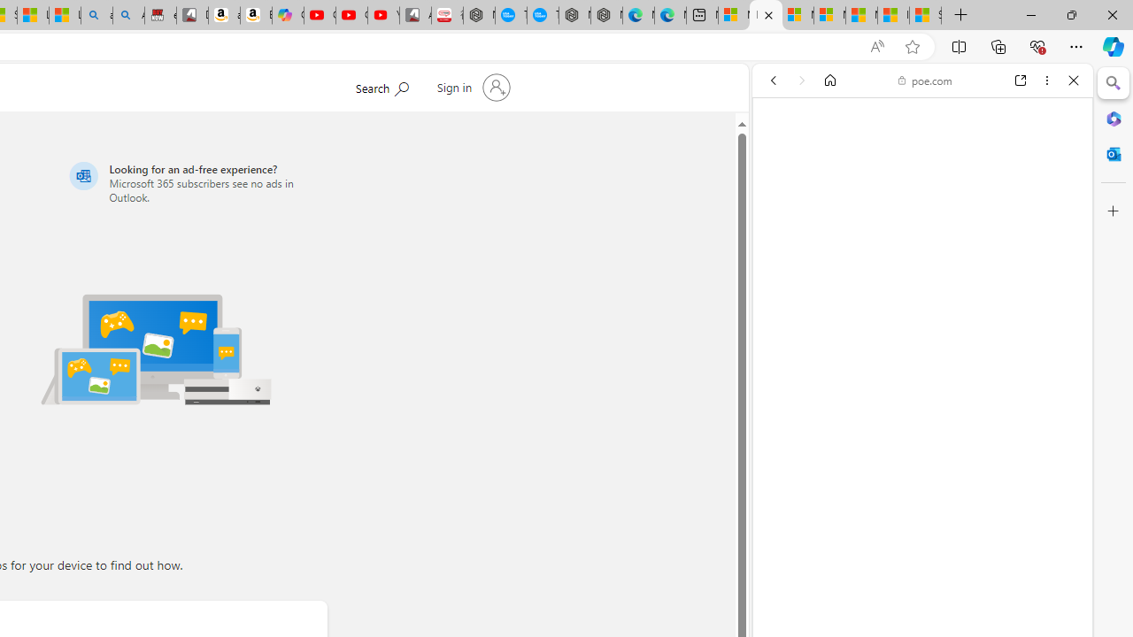 The image size is (1133, 637). What do you see at coordinates (606, 16) in the screenshot?
I see `Nordace - Nordace has arrived Hong Kong` at bounding box center [606, 16].